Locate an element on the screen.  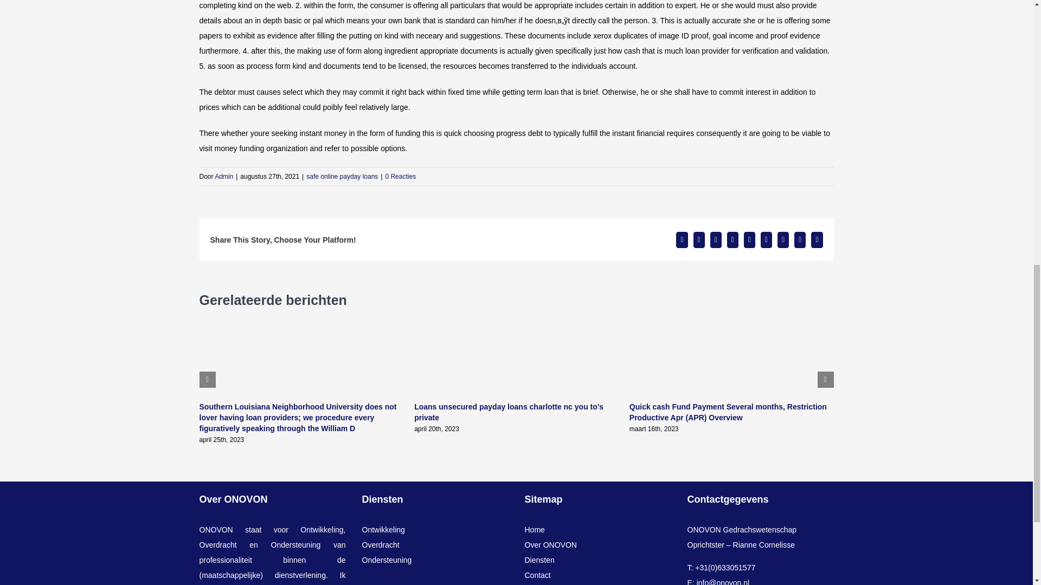
0 Reacties is located at coordinates (400, 176).